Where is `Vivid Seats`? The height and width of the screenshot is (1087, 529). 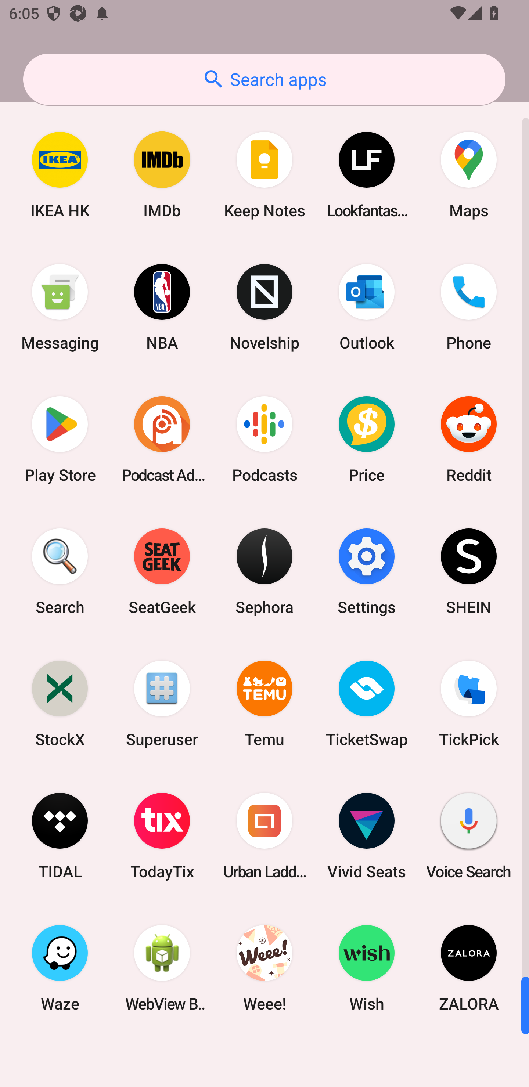
Vivid Seats is located at coordinates (367, 836).